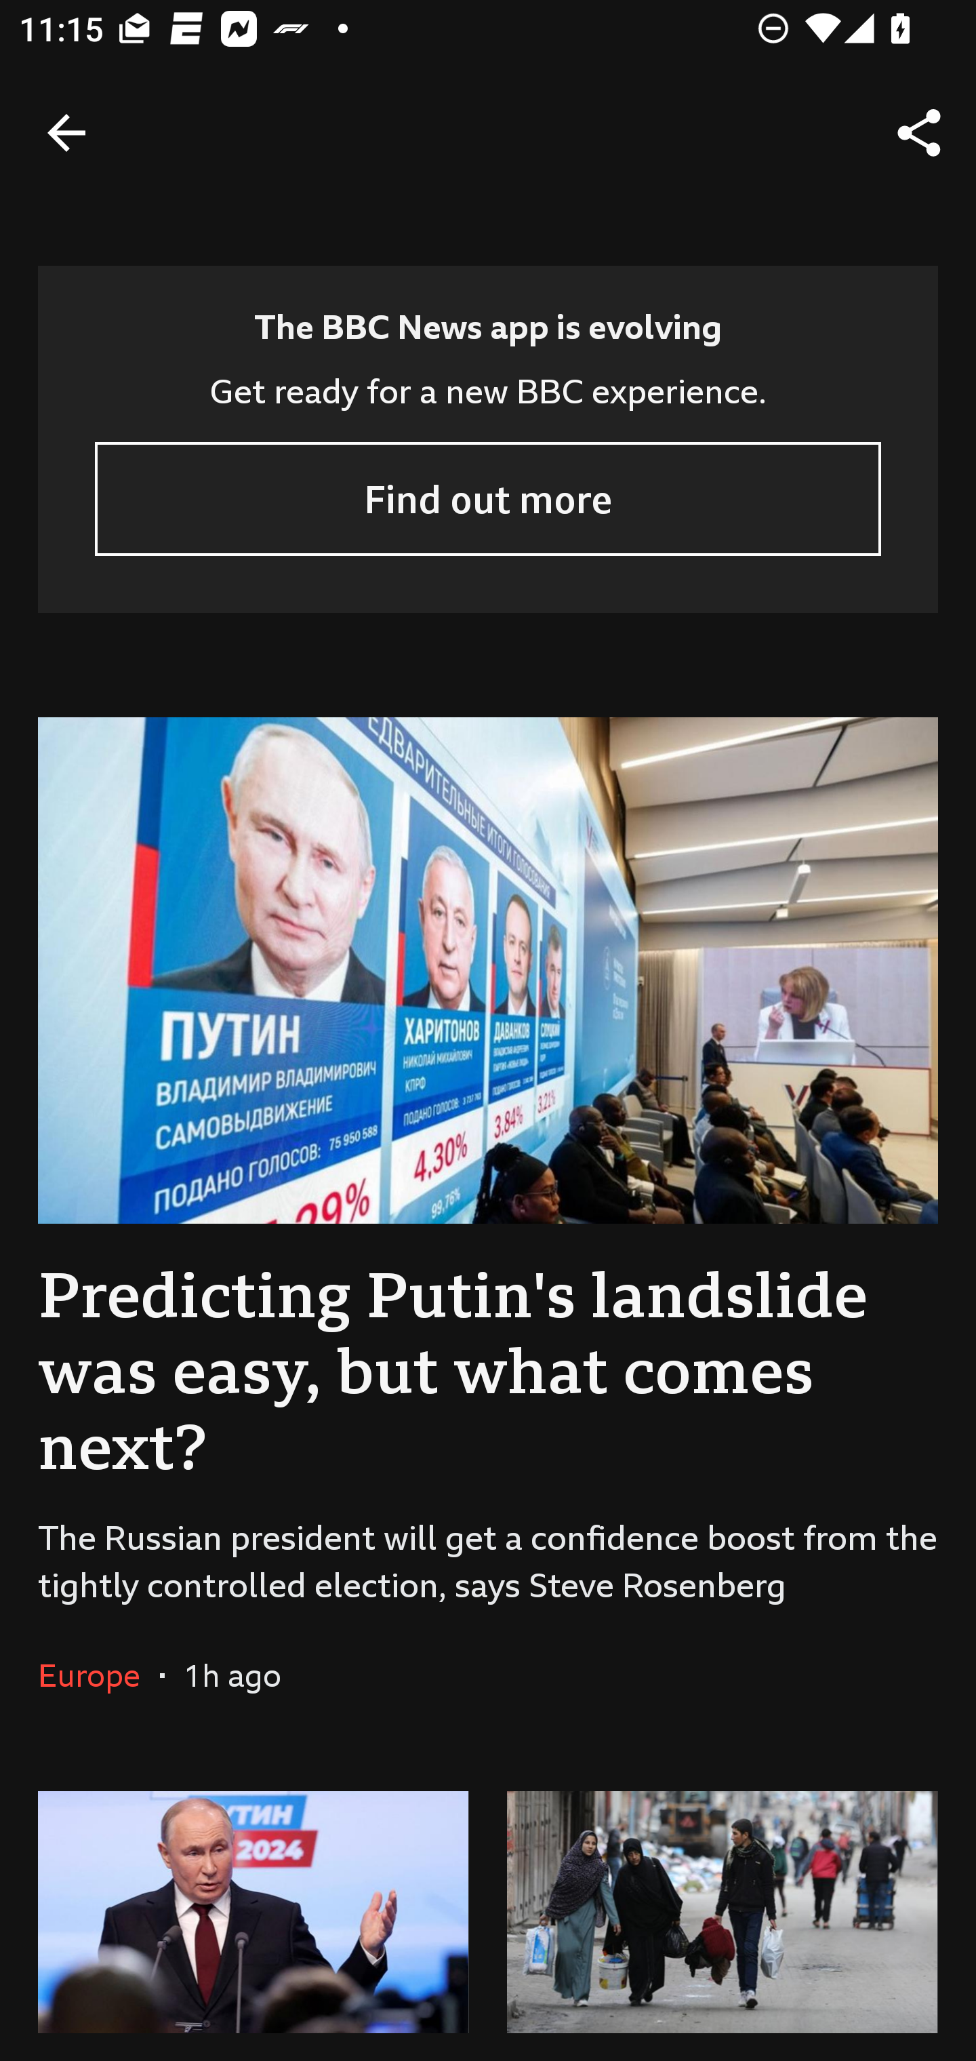 Image resolution: width=976 pixels, height=2061 pixels. What do you see at coordinates (66, 133) in the screenshot?
I see `Back` at bounding box center [66, 133].